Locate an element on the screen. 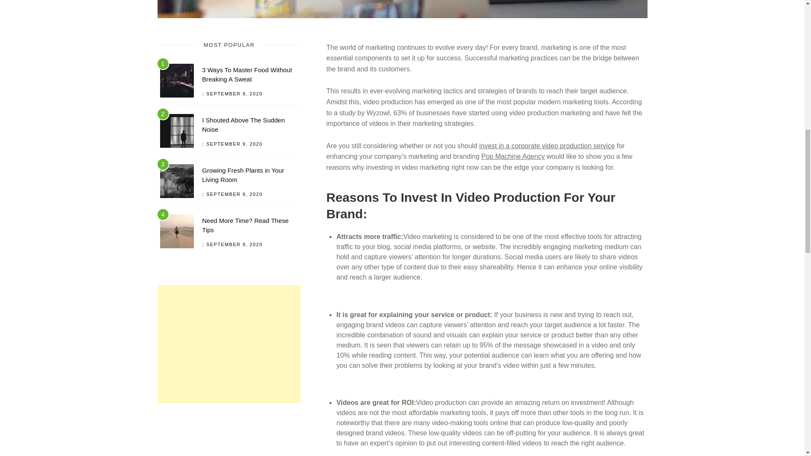 The width and height of the screenshot is (811, 456). Permalink to Need More Time? Read These Tips is located at coordinates (245, 225).